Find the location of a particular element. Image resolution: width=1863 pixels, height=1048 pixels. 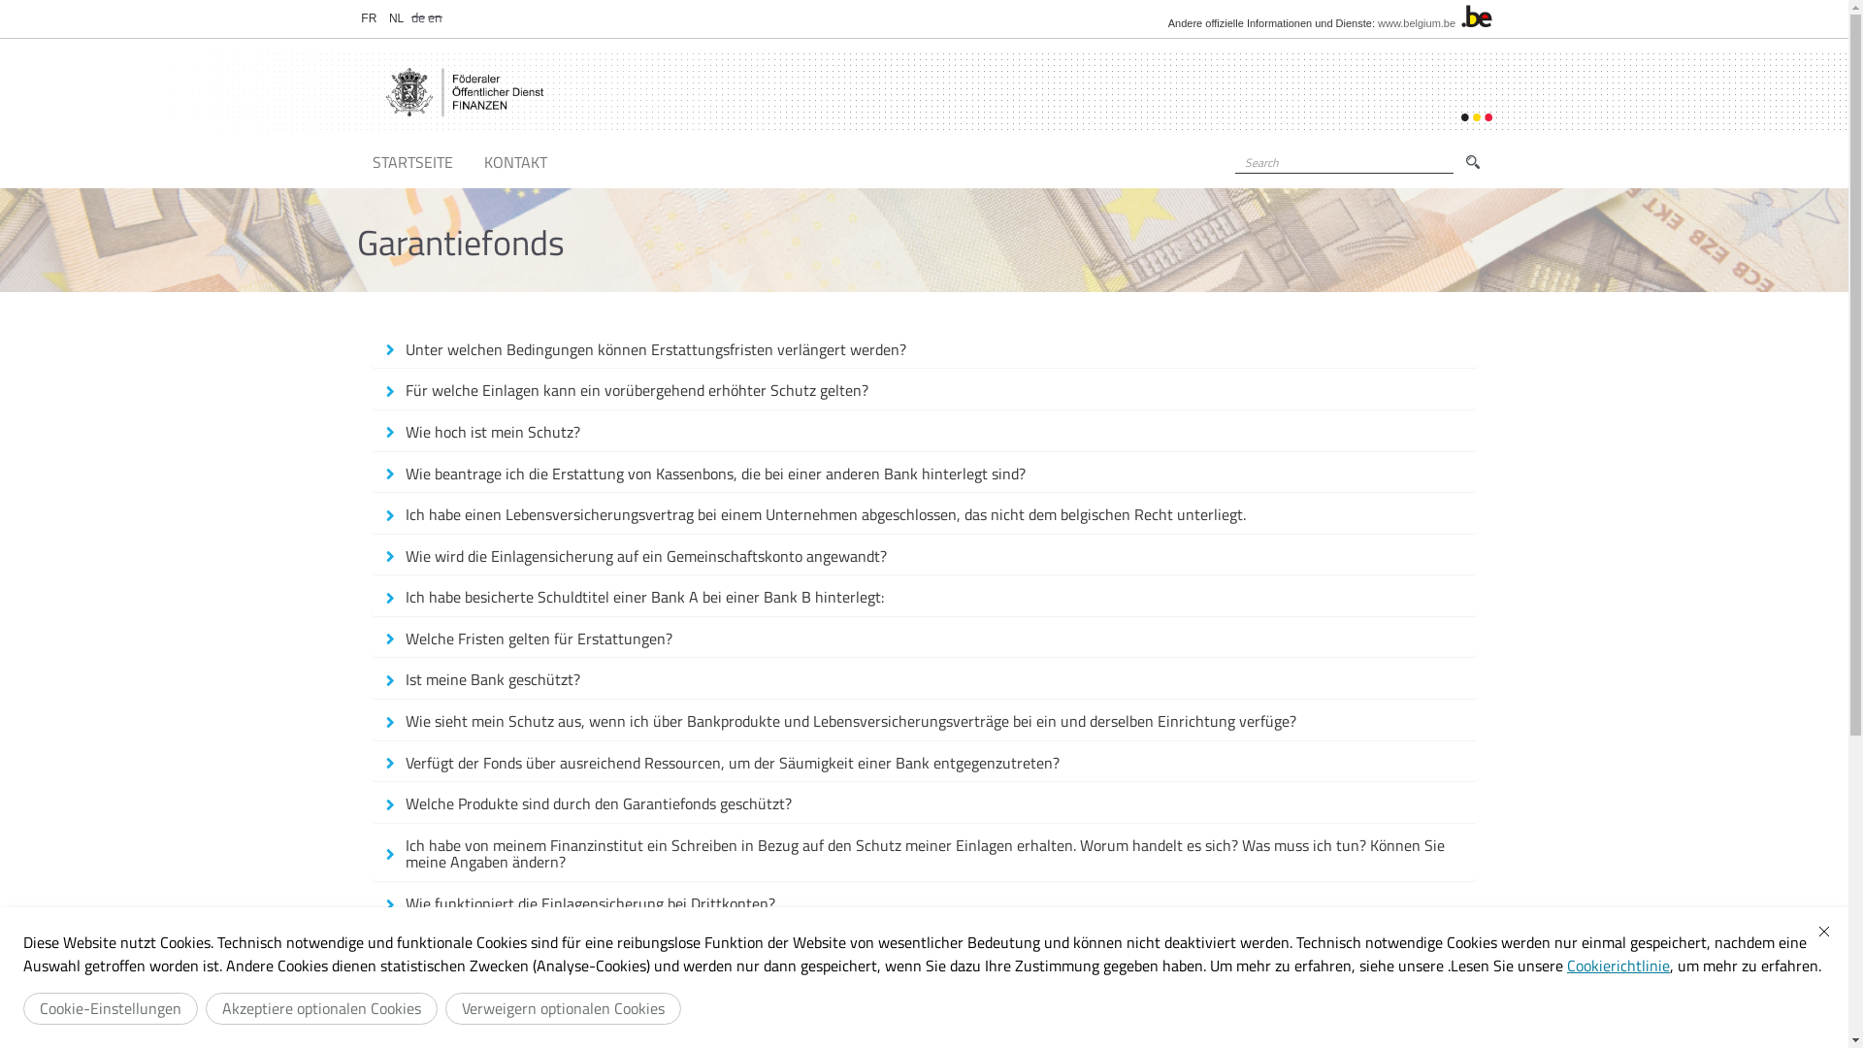

KONTAKT is located at coordinates (514, 162).